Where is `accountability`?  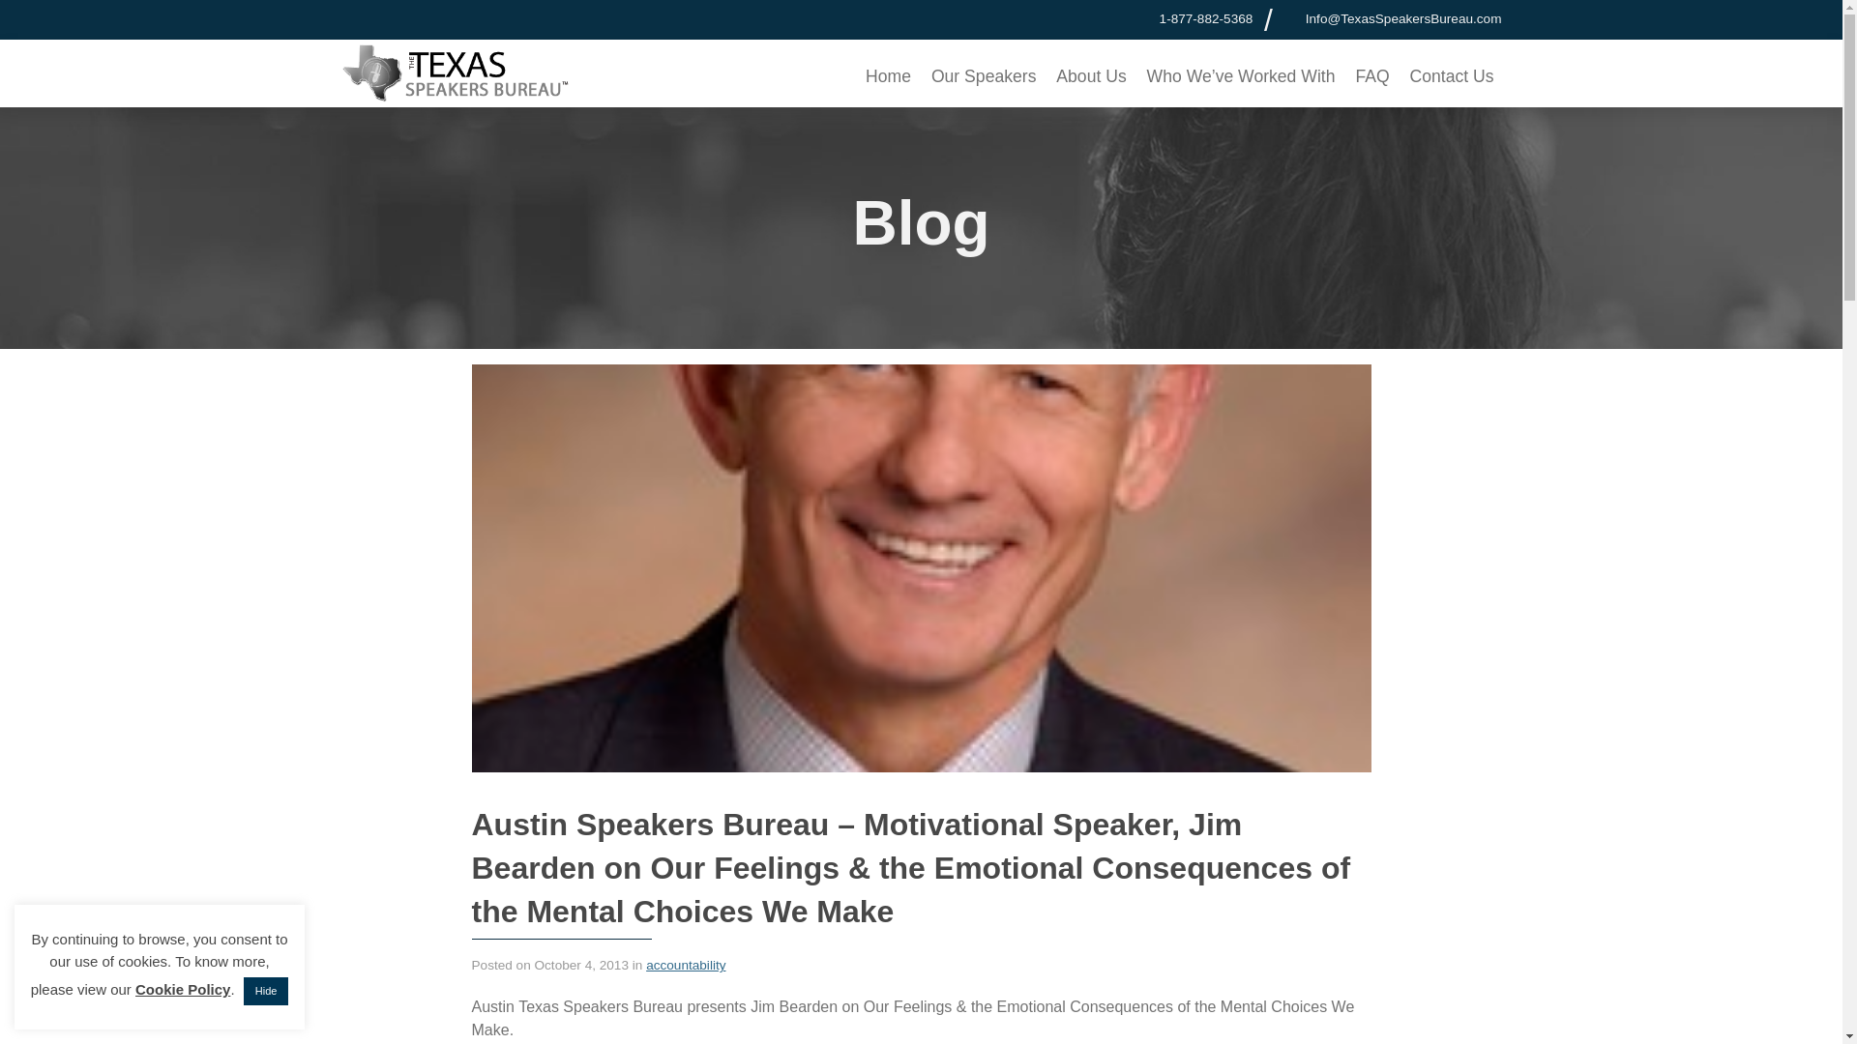 accountability is located at coordinates (686, 965).